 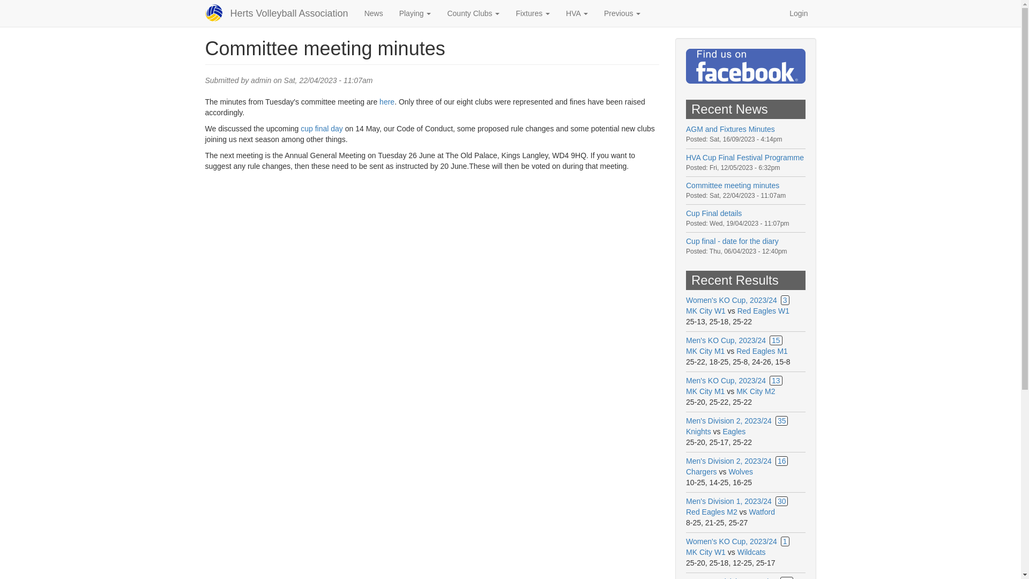 I want to click on News, so click(x=373, y=13).